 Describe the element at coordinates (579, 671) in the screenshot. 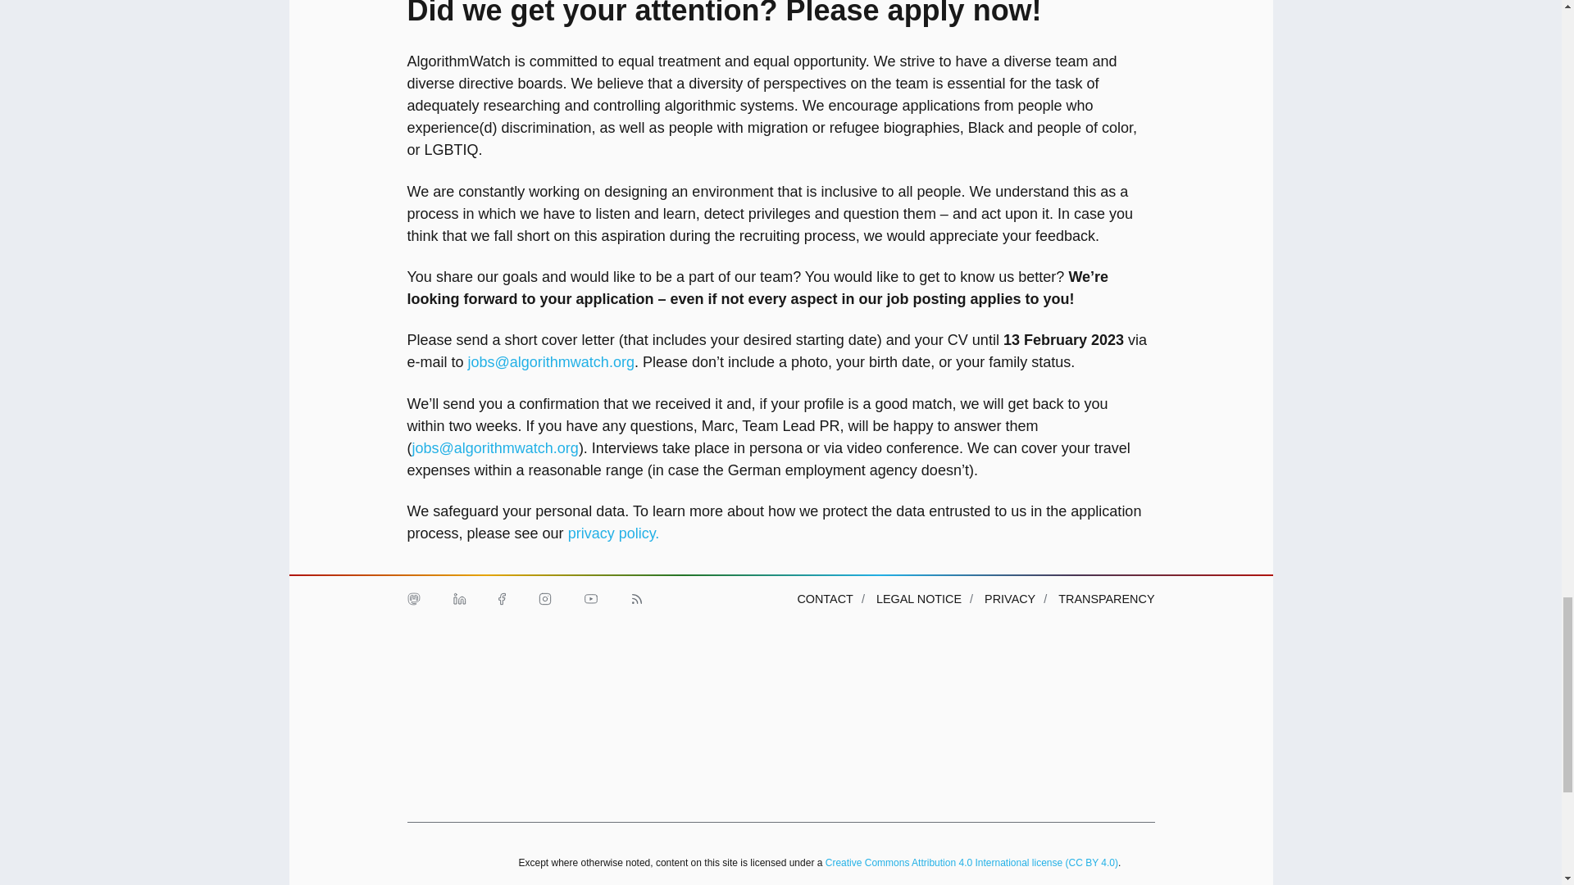

I see `Civitates` at that location.